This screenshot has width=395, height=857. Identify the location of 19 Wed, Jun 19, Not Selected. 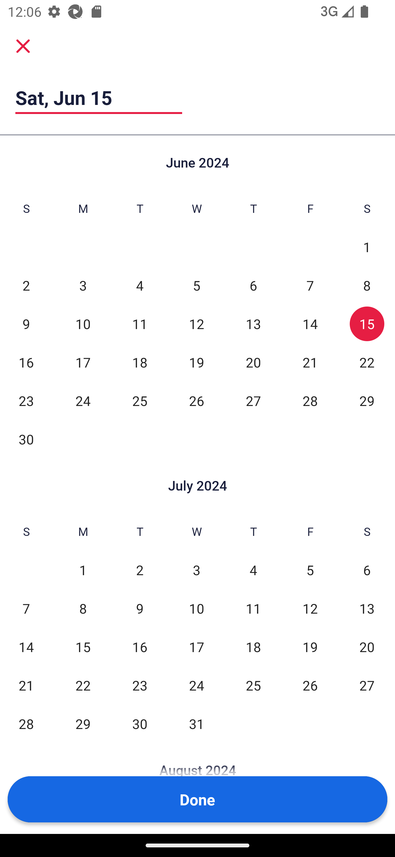
(196, 362).